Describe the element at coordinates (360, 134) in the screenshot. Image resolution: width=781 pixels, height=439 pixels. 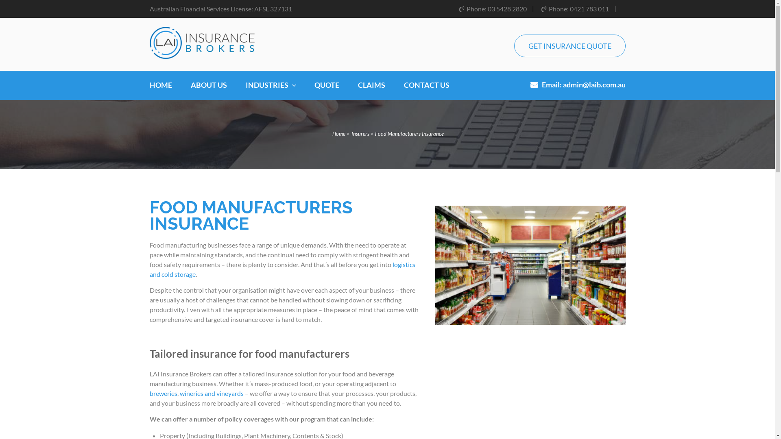
I see `Insurers` at that location.